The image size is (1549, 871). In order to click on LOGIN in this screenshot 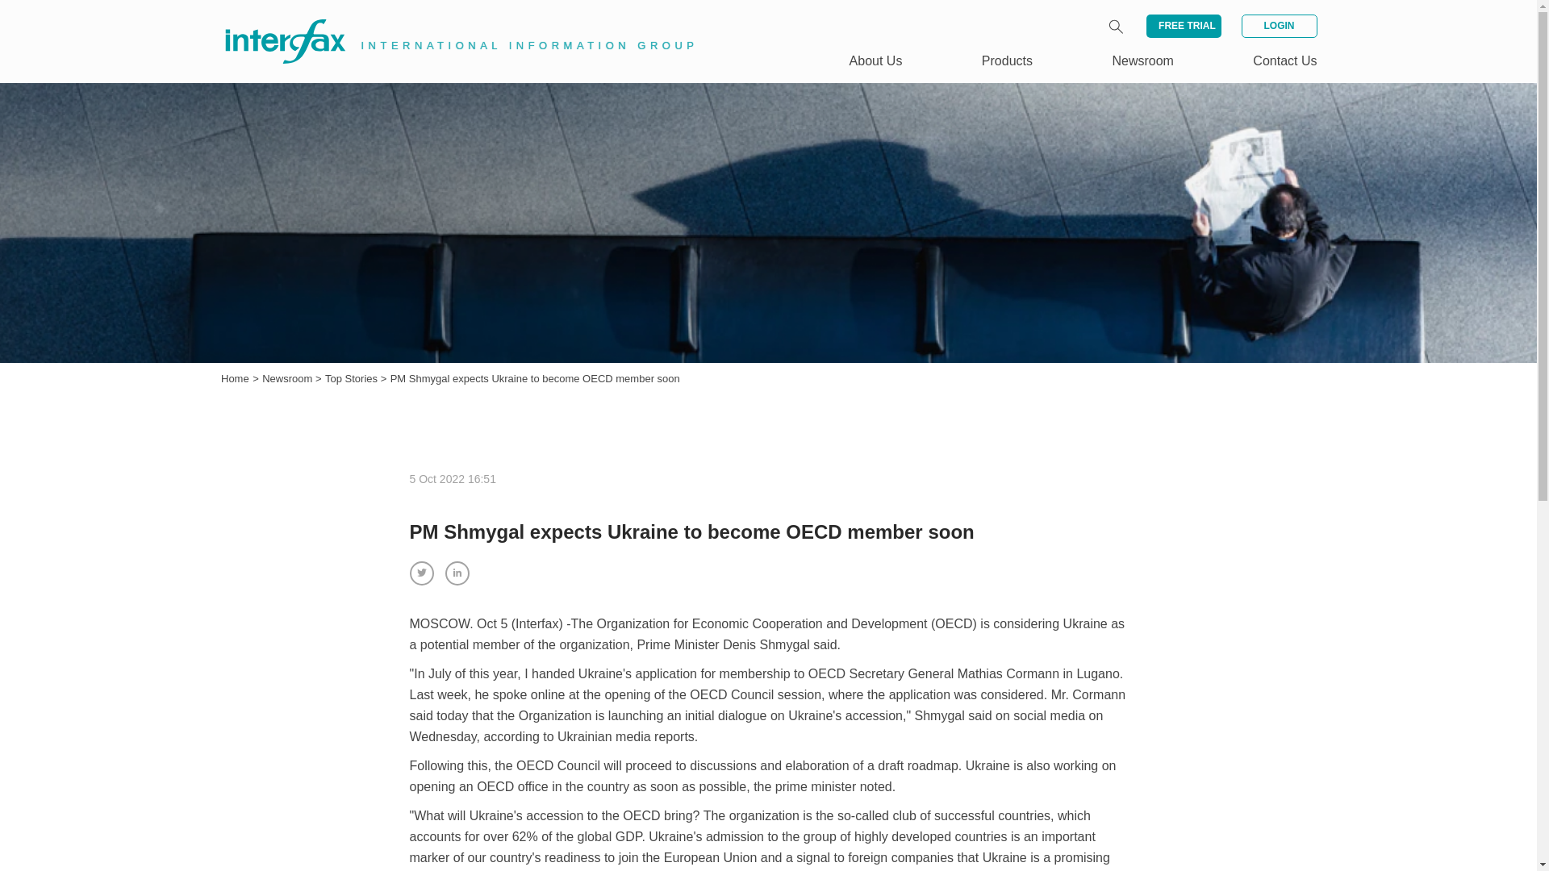, I will do `click(1278, 26)`.